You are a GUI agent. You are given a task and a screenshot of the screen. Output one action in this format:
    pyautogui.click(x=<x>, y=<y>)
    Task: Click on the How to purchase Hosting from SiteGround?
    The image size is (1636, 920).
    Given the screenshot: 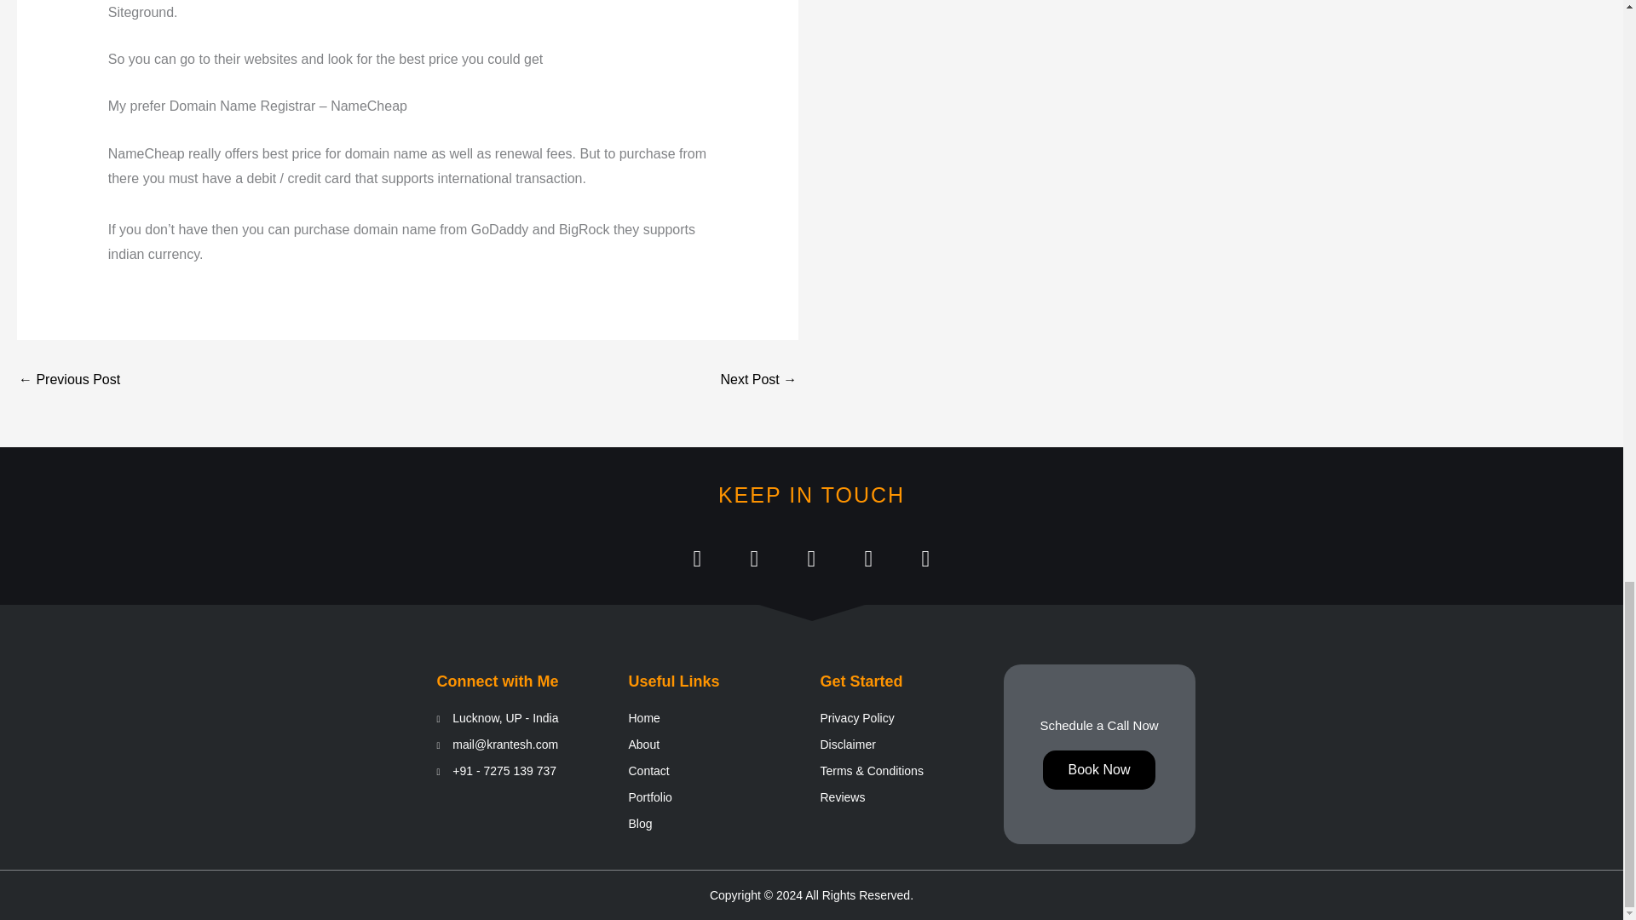 What is the action you would take?
    pyautogui.click(x=758, y=380)
    